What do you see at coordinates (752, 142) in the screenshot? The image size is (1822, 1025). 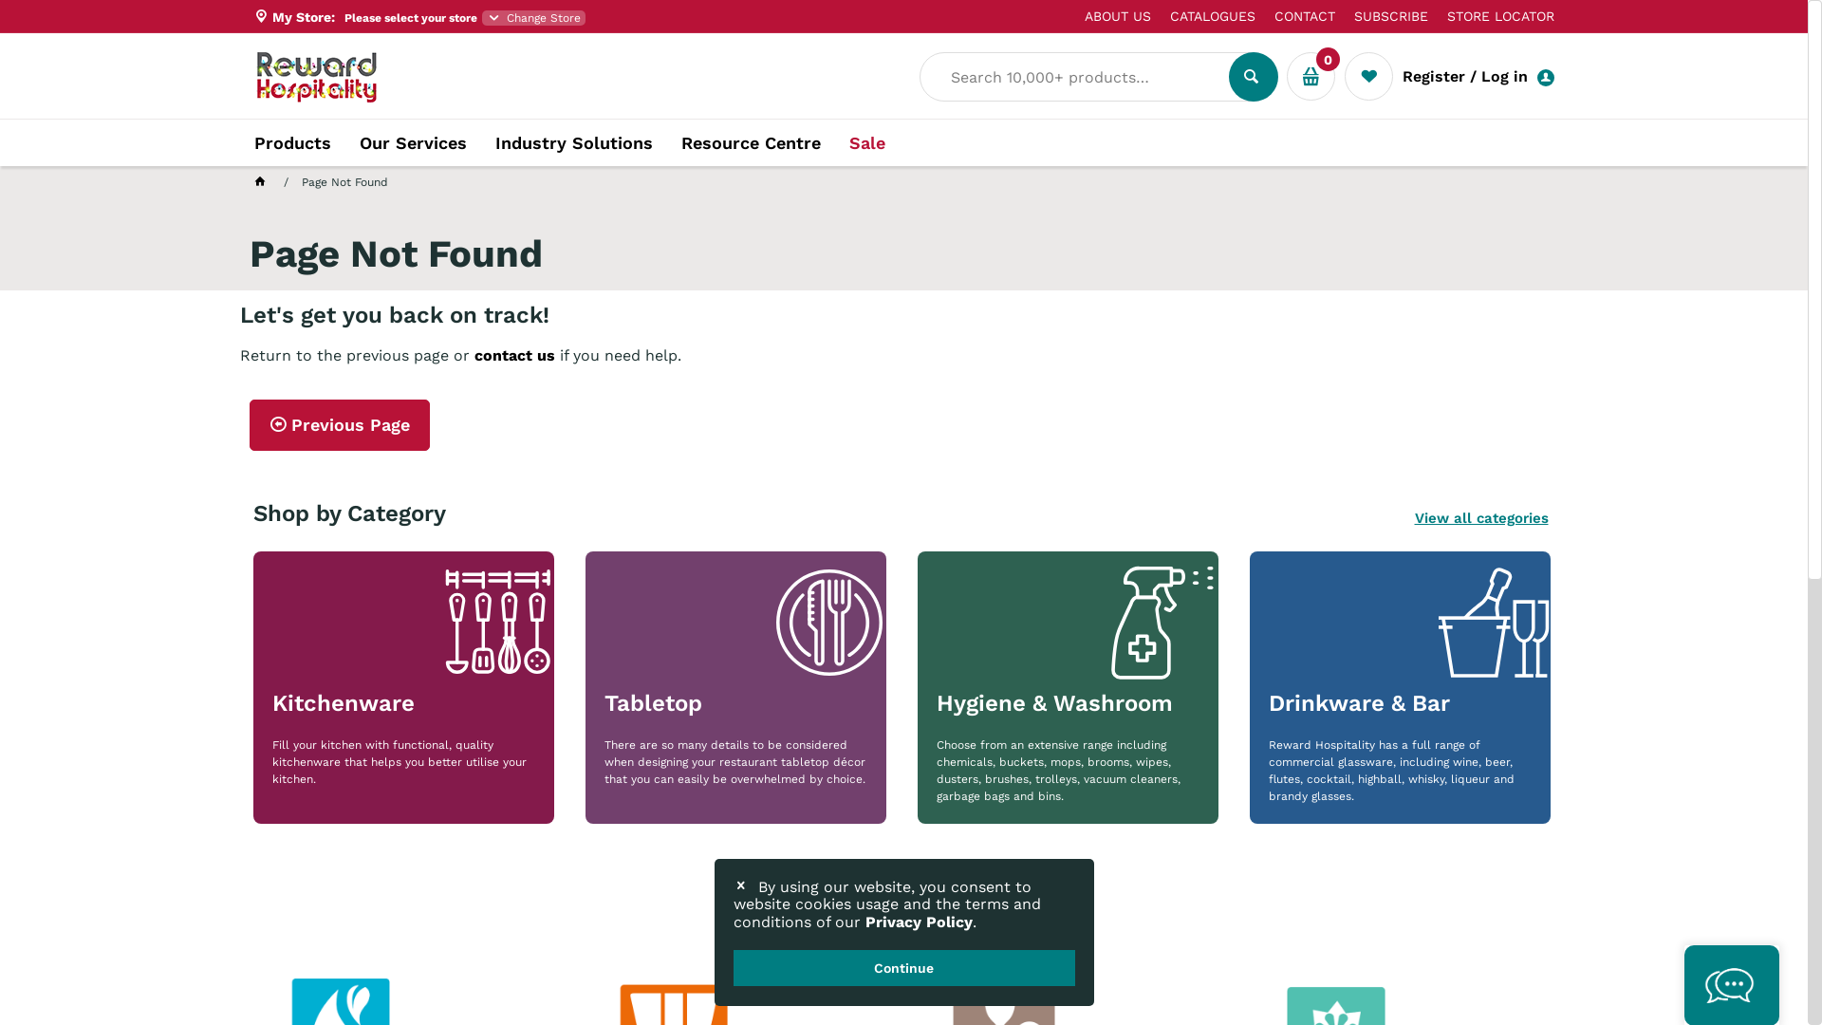 I see `Resource Centre` at bounding box center [752, 142].